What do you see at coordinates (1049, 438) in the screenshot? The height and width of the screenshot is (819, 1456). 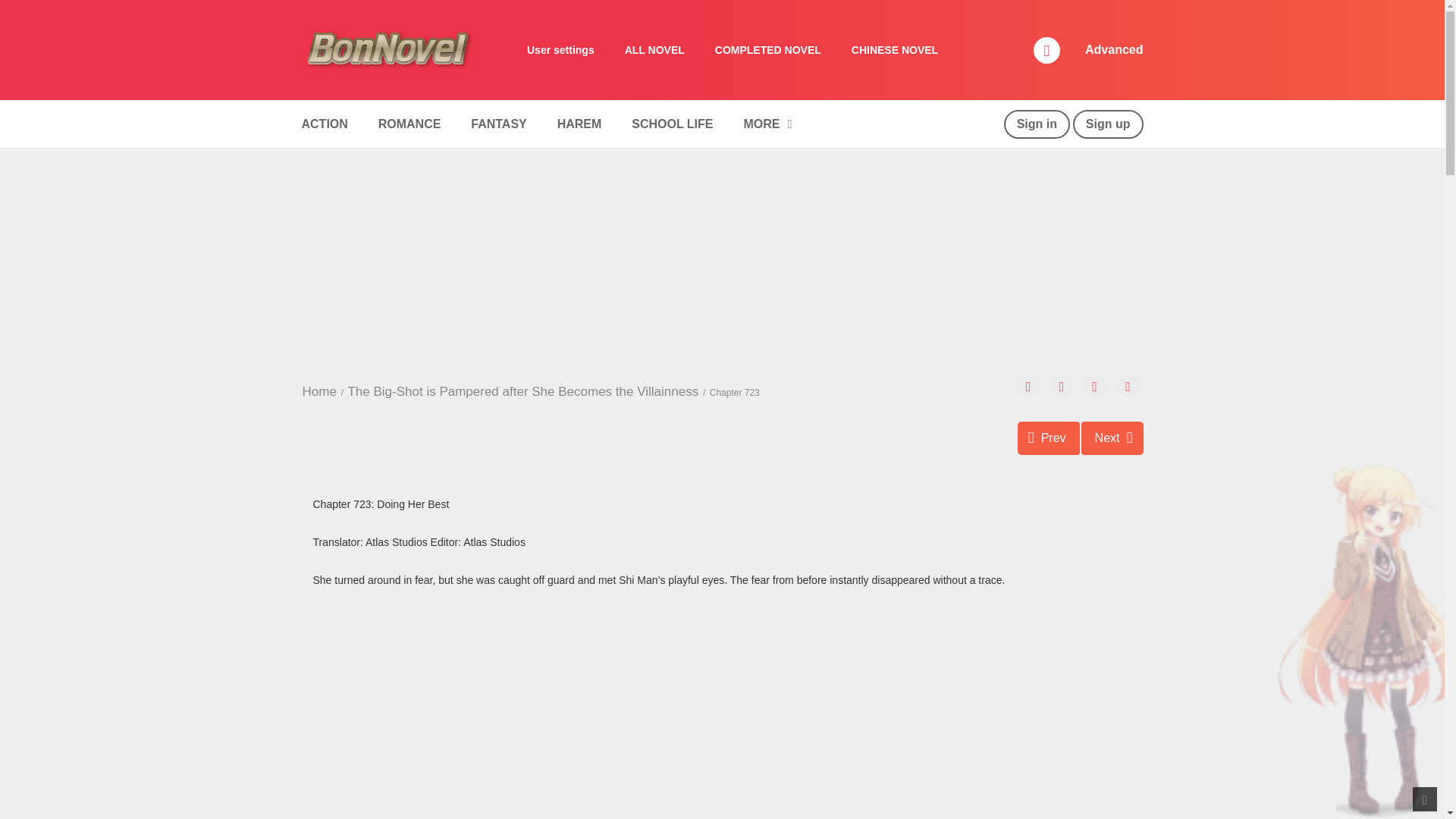 I see `Chapter 722` at bounding box center [1049, 438].